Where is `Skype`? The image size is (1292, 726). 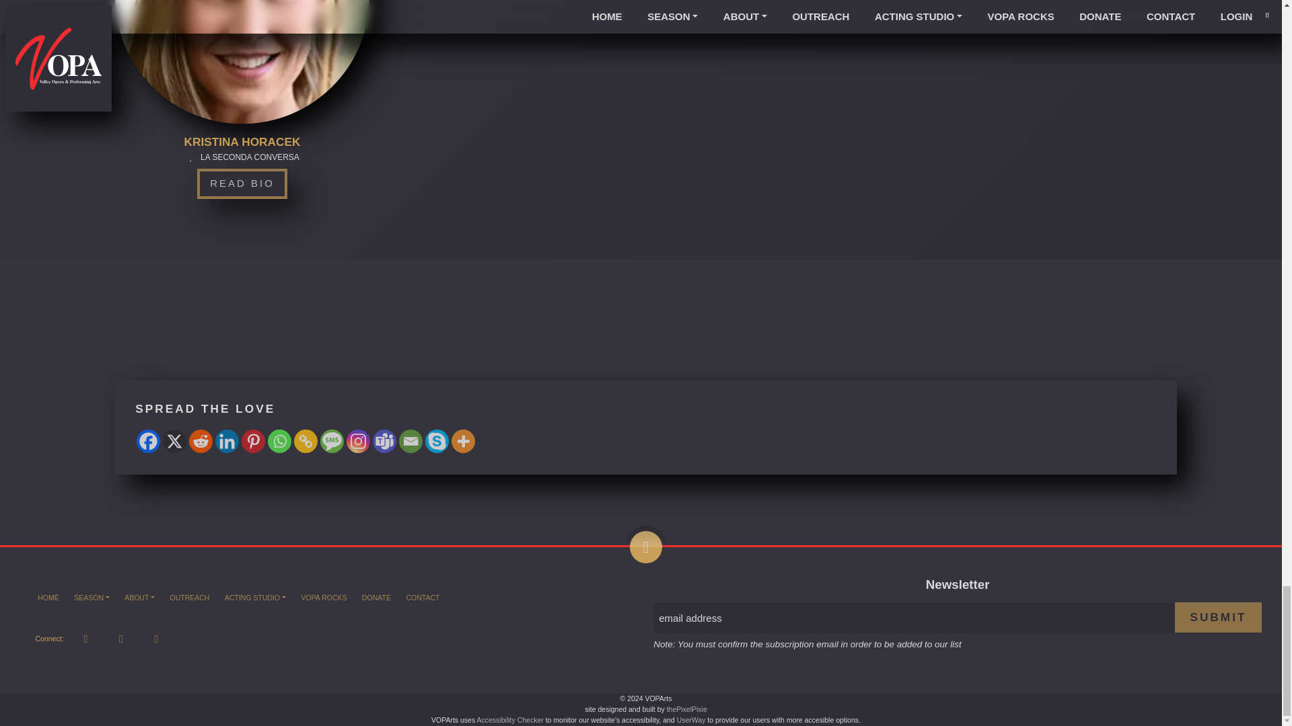 Skype is located at coordinates (436, 441).